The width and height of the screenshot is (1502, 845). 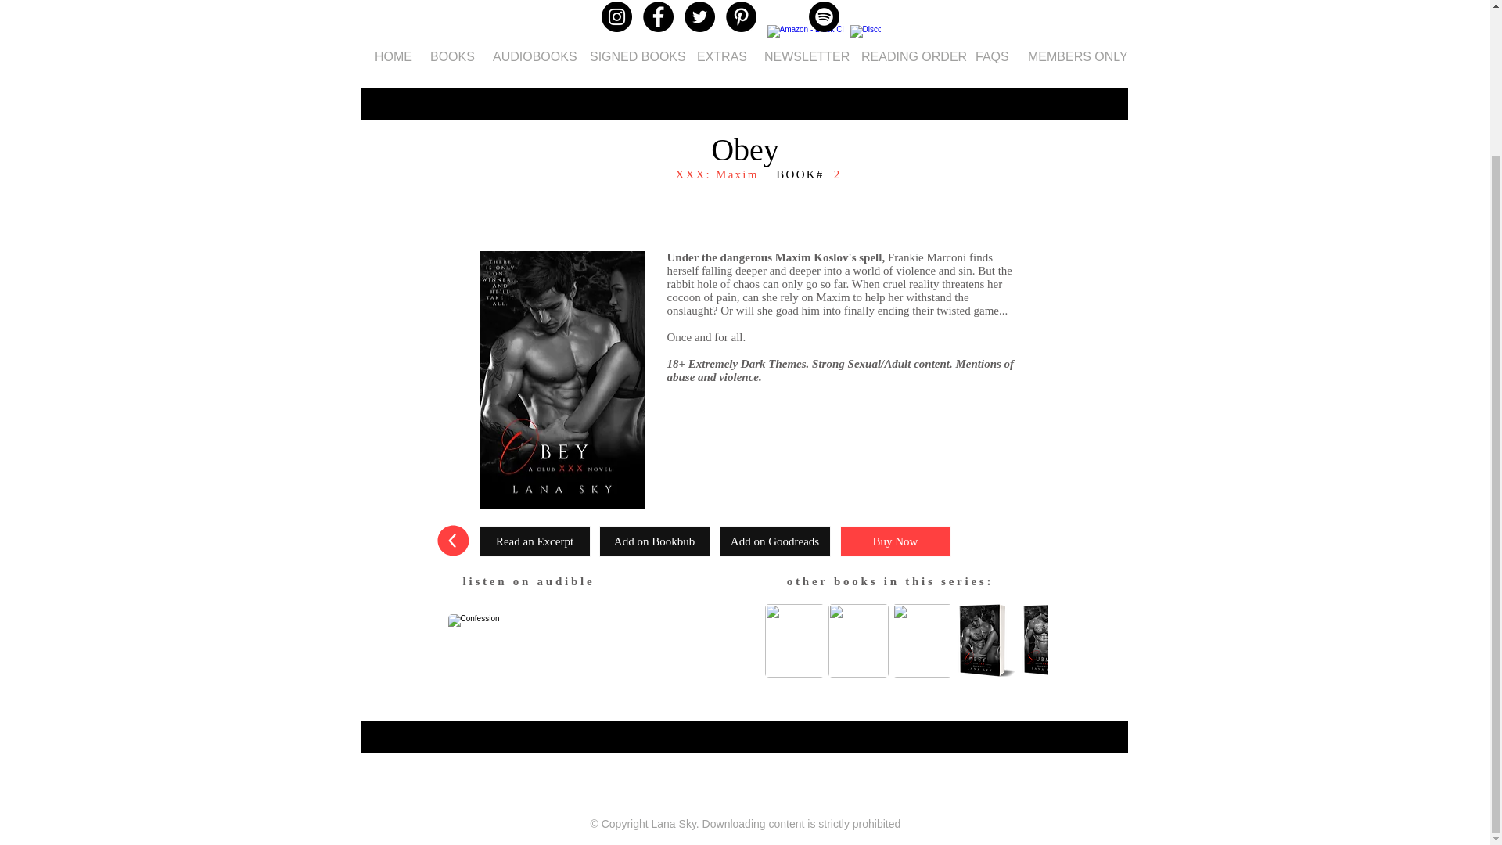 I want to click on BOOKS, so click(x=449, y=56).